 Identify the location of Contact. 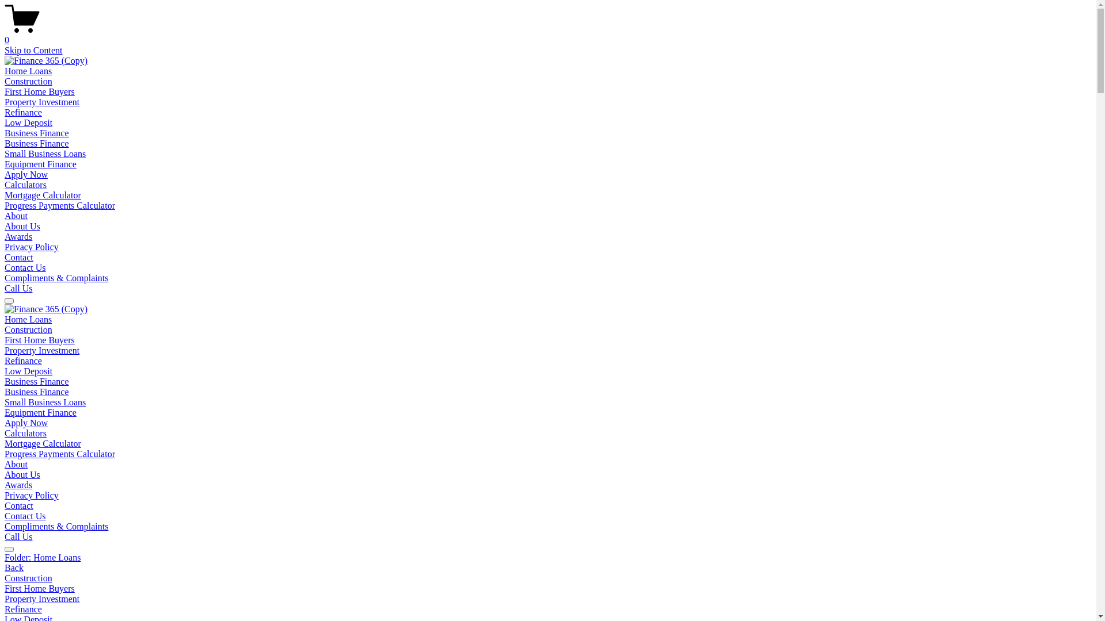
(19, 258).